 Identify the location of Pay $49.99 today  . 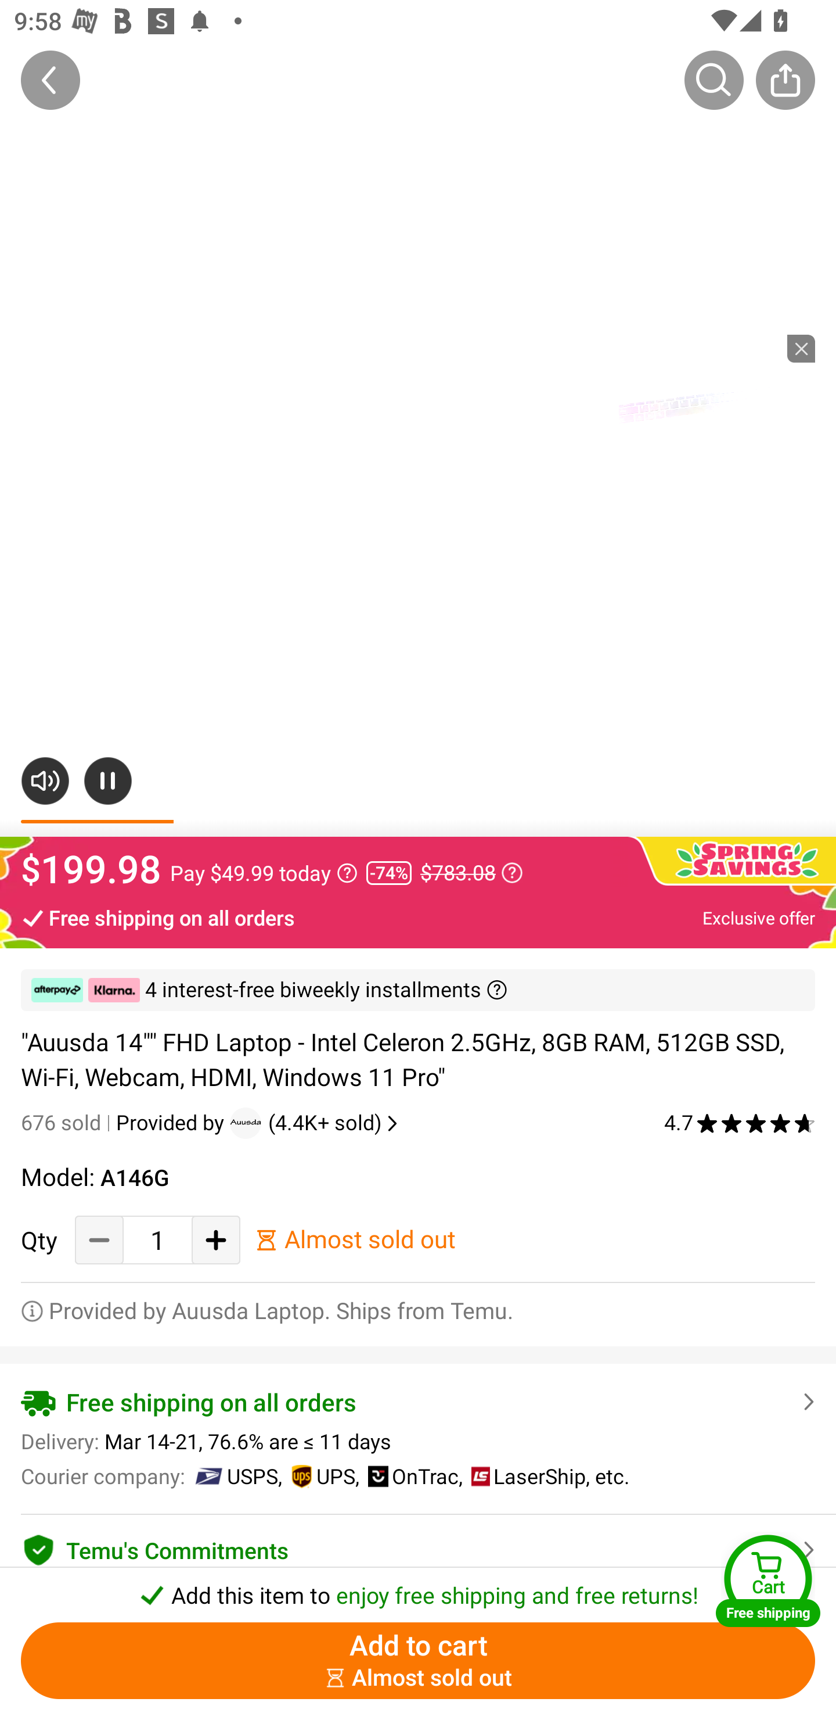
(264, 873).